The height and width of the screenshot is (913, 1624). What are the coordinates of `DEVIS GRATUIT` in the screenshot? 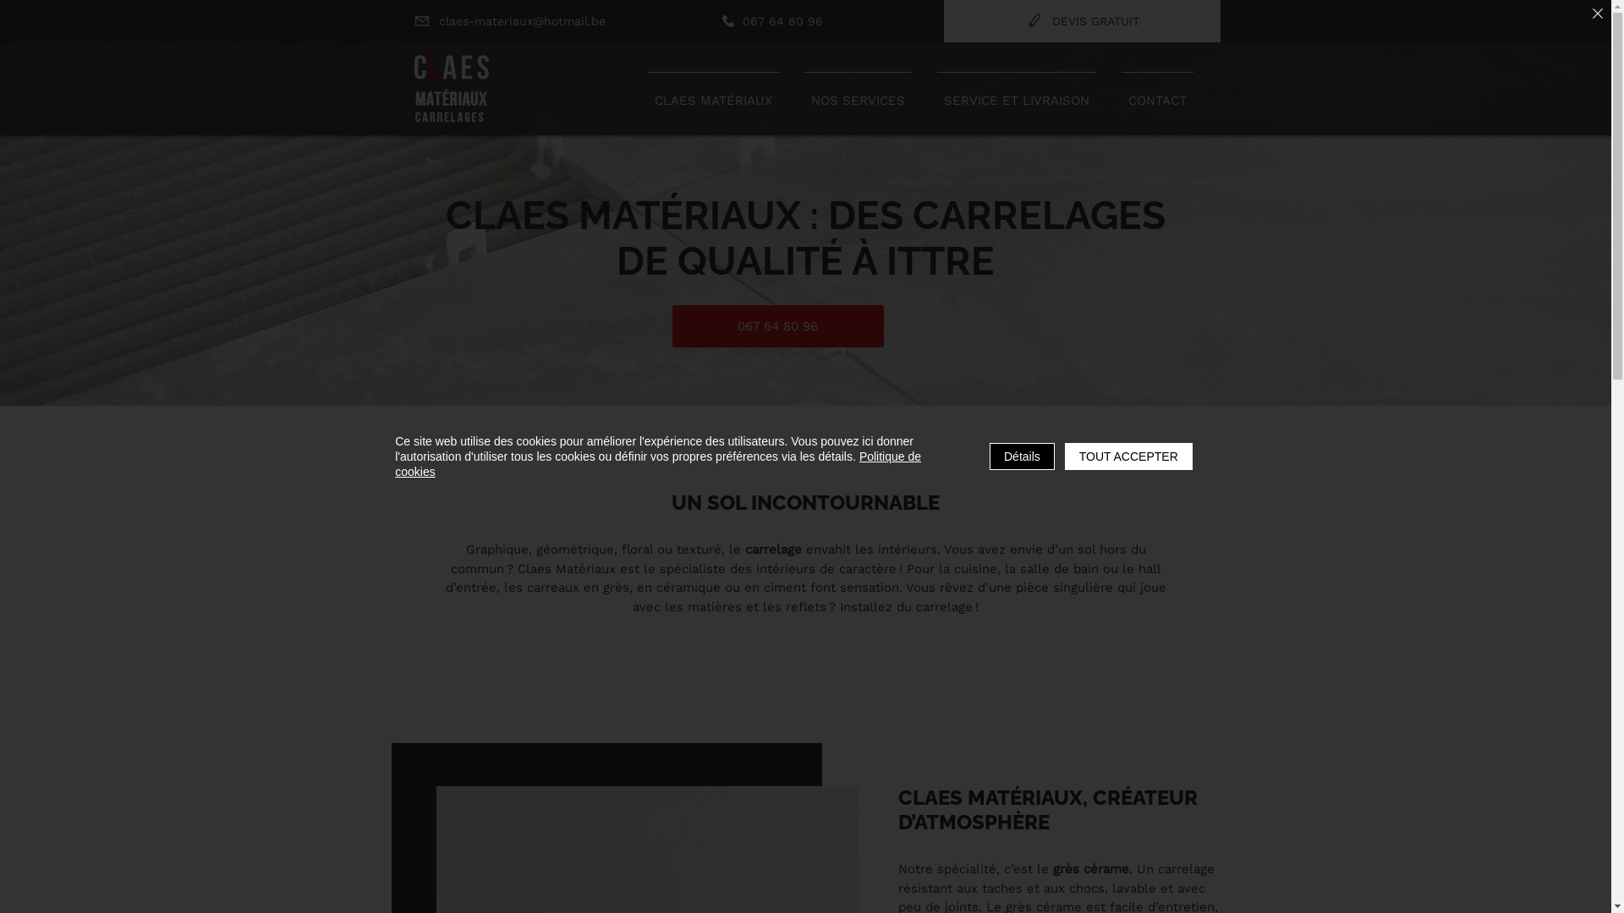 It's located at (1083, 20).